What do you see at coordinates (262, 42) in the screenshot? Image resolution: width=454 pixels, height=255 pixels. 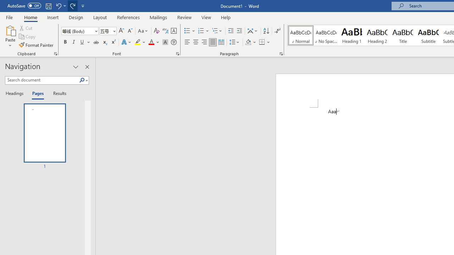 I see `Borders` at bounding box center [262, 42].